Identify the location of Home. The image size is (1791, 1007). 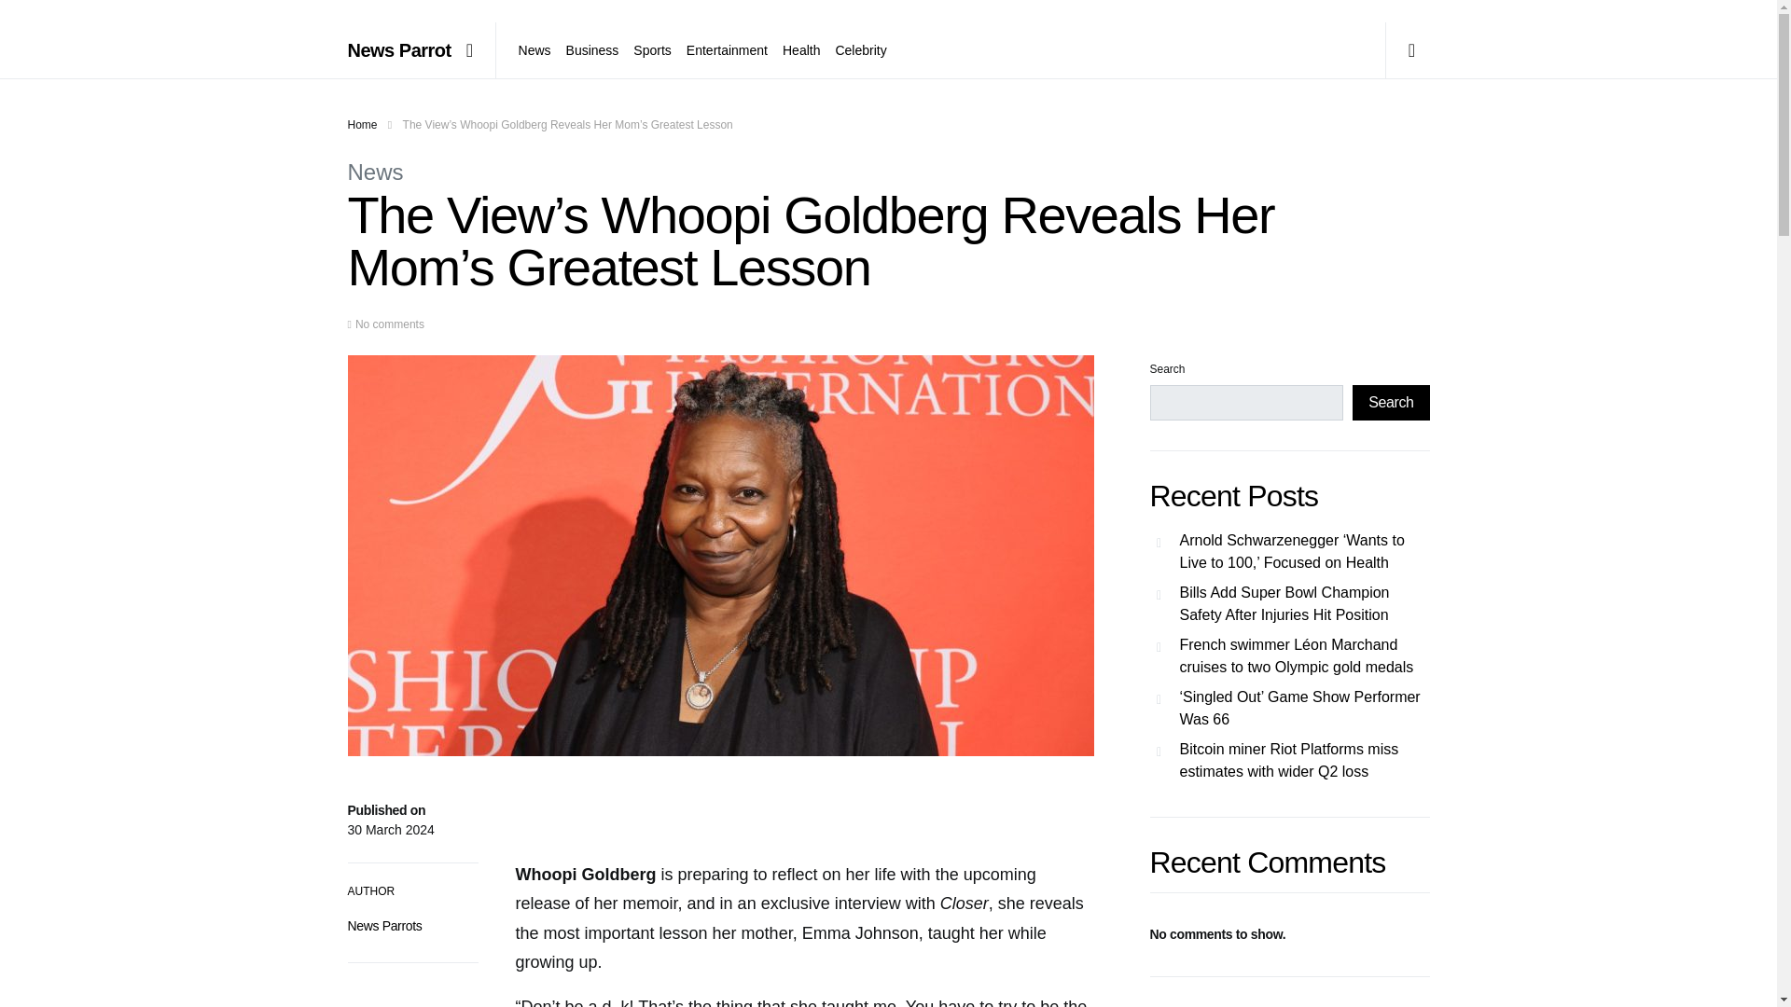
(362, 125).